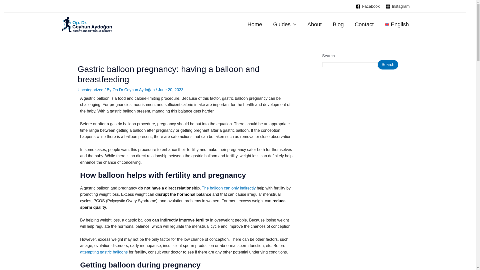 The height and width of the screenshot is (270, 480). Describe the element at coordinates (255, 24) in the screenshot. I see `Home` at that location.